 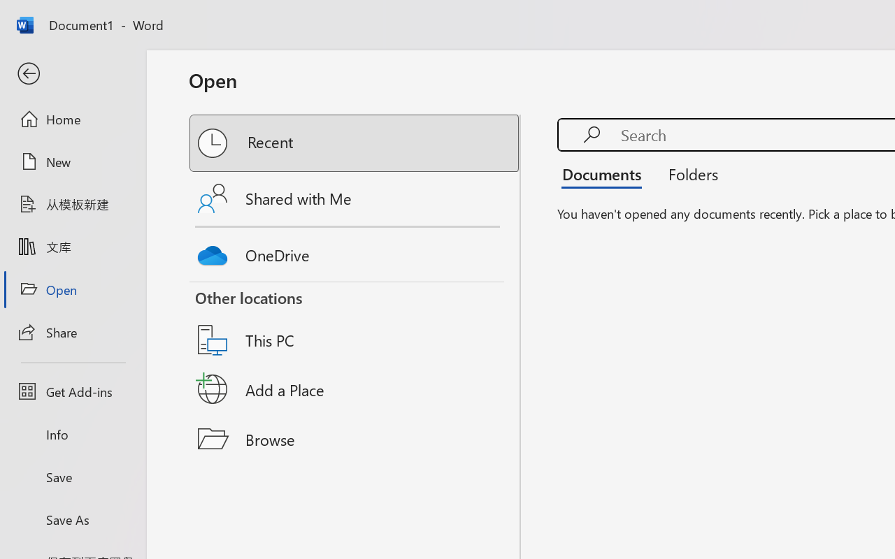 What do you see at coordinates (73, 74) in the screenshot?
I see `Back` at bounding box center [73, 74].